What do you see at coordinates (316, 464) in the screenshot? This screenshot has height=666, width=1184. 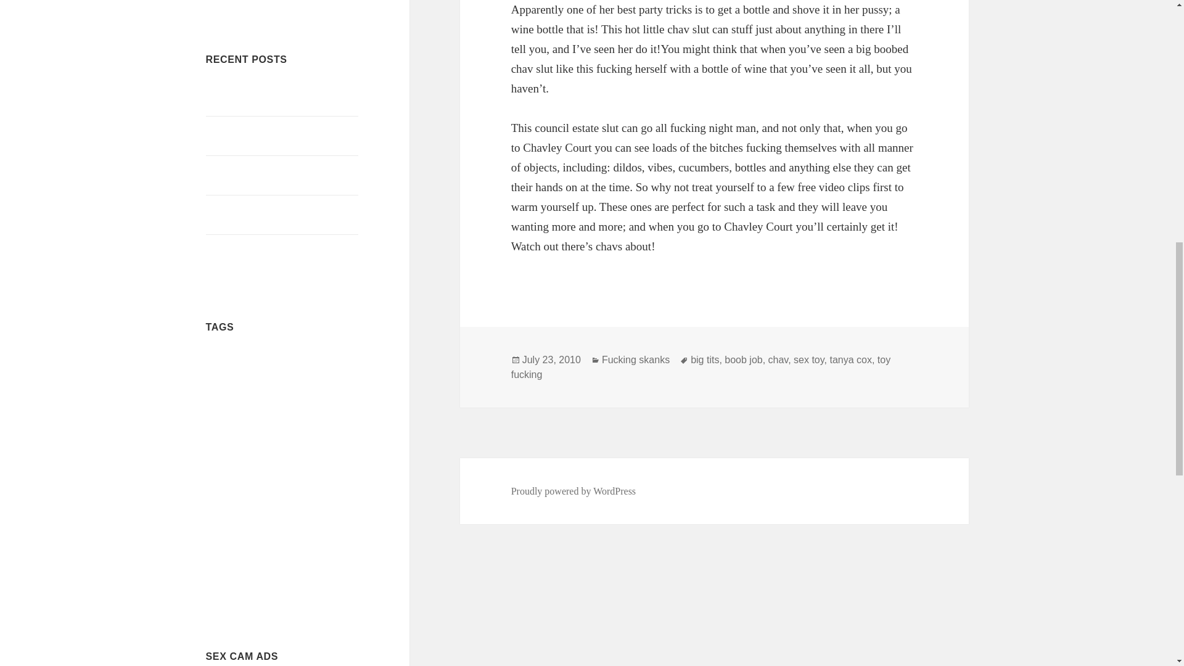 I see `gold` at bounding box center [316, 464].